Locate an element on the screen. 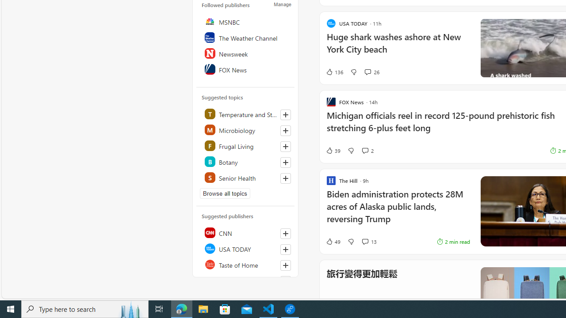 Image resolution: width=566 pixels, height=318 pixels. FOX News is located at coordinates (246, 69).